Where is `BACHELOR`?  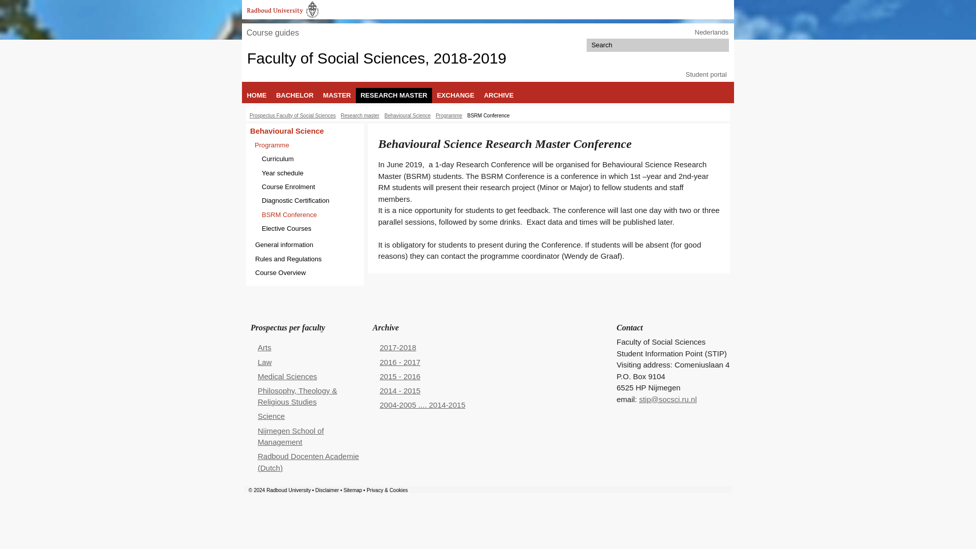 BACHELOR is located at coordinates (295, 95).